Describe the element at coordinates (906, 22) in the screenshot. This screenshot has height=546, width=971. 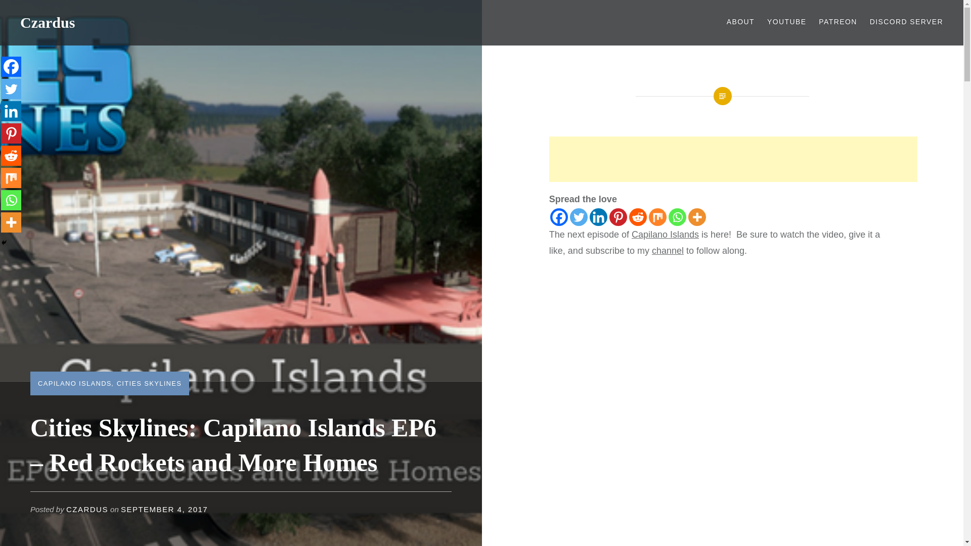
I see `DISCORD SERVER` at that location.